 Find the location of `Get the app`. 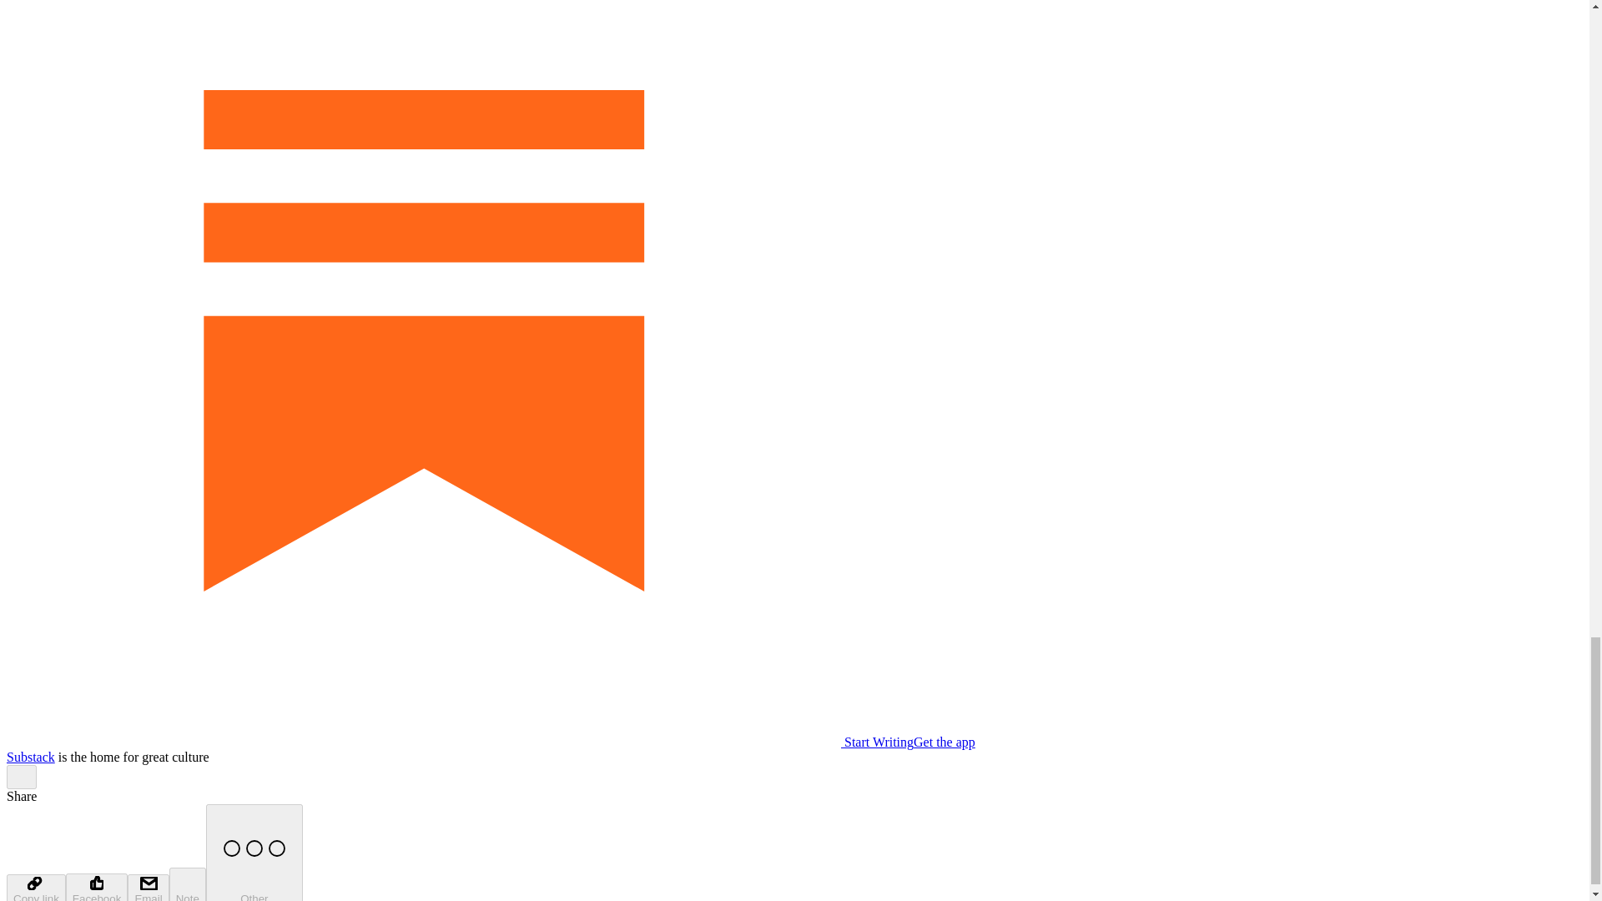

Get the app is located at coordinates (945, 742).